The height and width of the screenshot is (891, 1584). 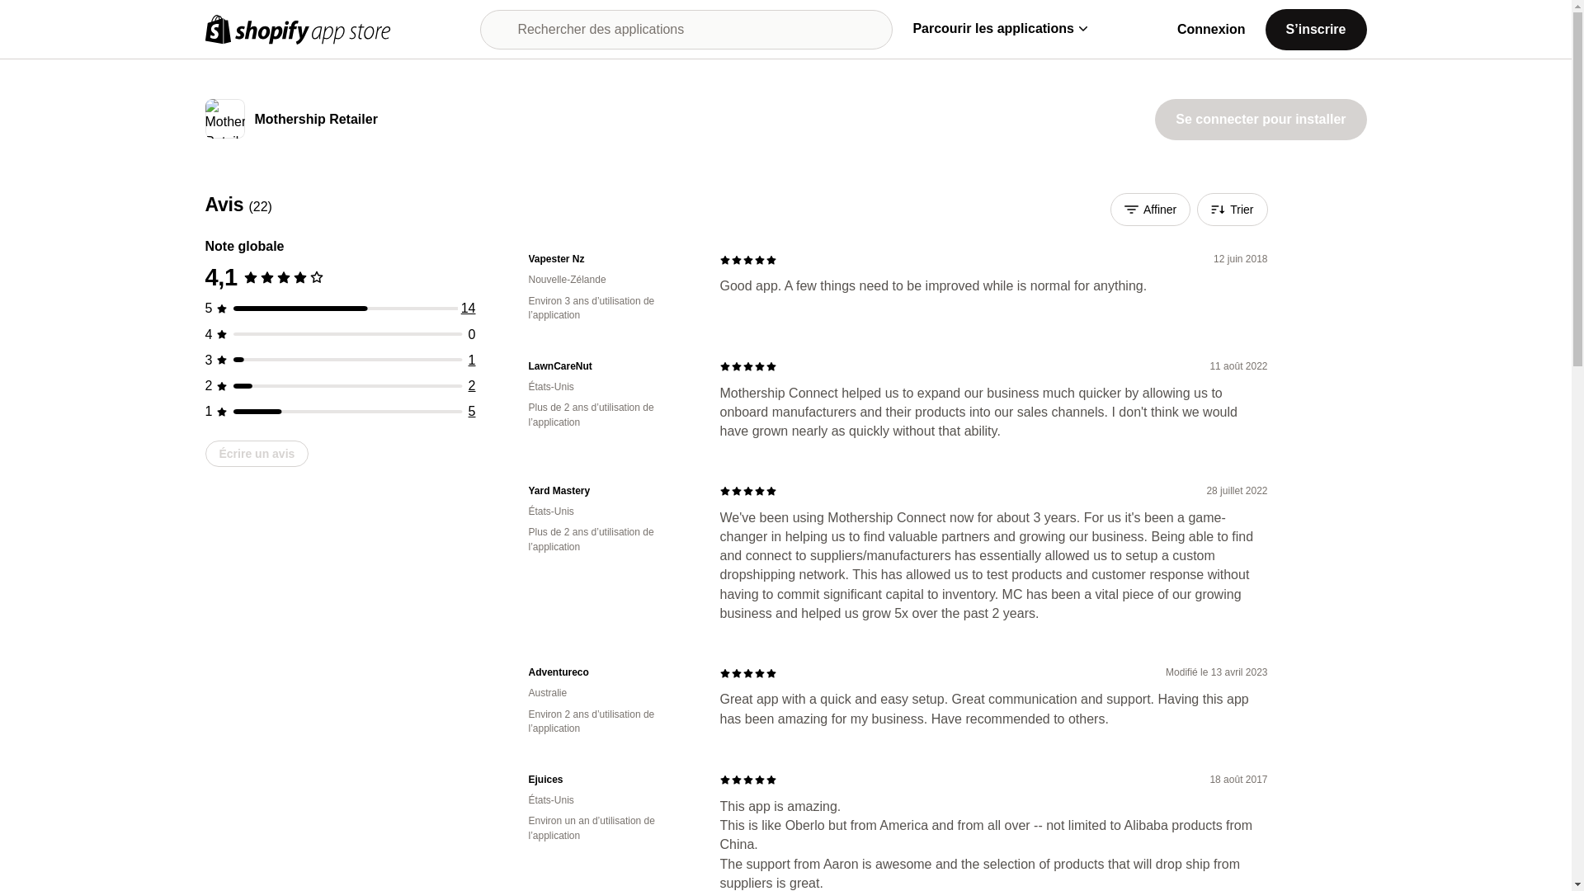 I want to click on Mothership Retailer, so click(x=315, y=120).